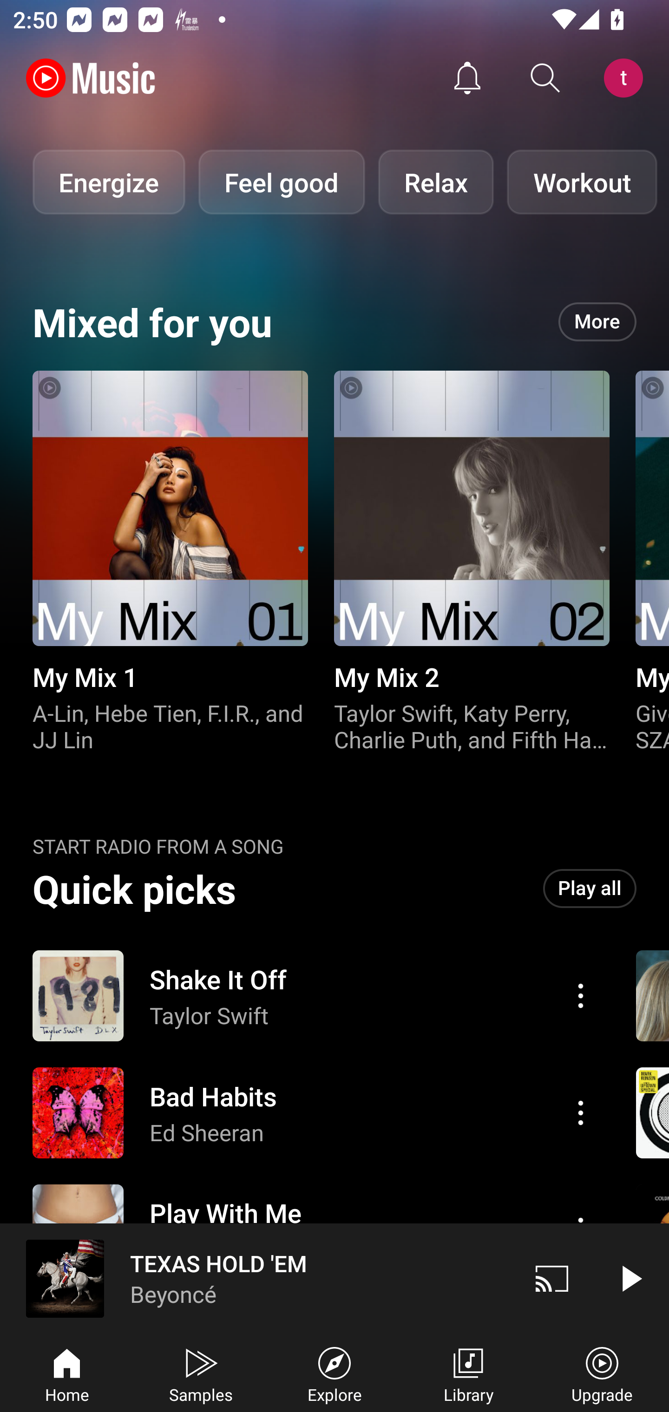 This screenshot has width=669, height=1412. Describe the element at coordinates (468, 1373) in the screenshot. I see `Library` at that location.